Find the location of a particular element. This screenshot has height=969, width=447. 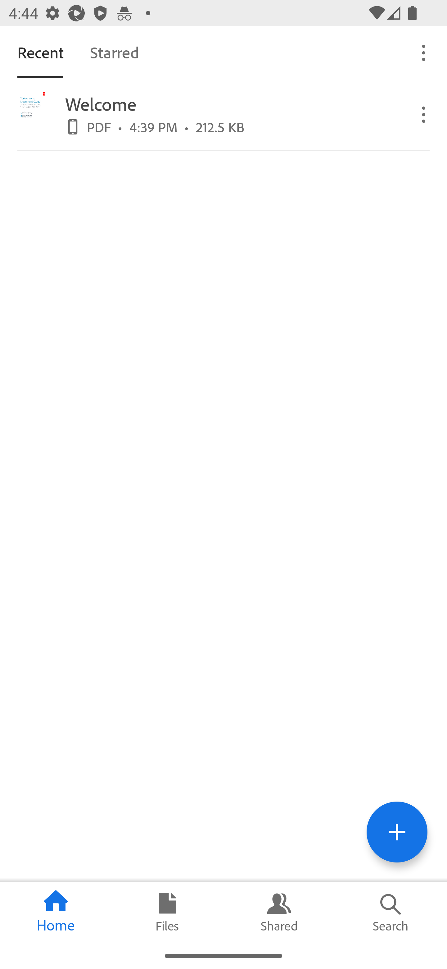

Search is located at coordinates (391, 912).